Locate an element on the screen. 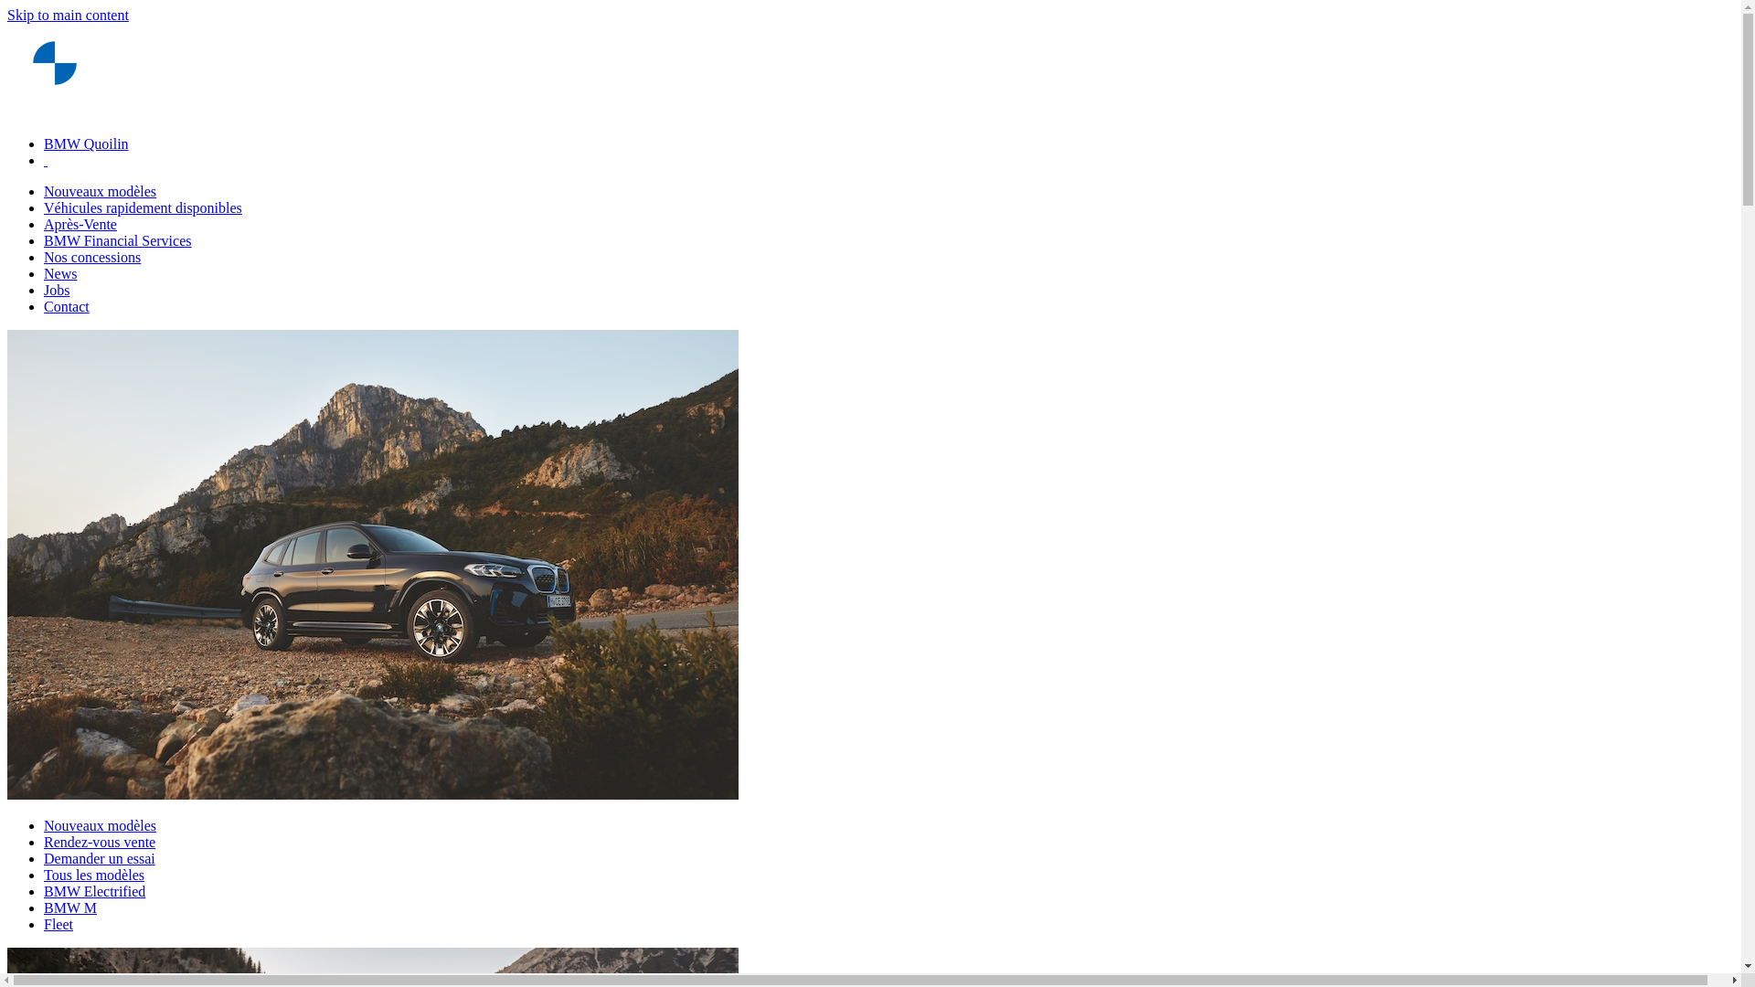 The height and width of the screenshot is (987, 1755). Fleet is located at coordinates (58, 925).